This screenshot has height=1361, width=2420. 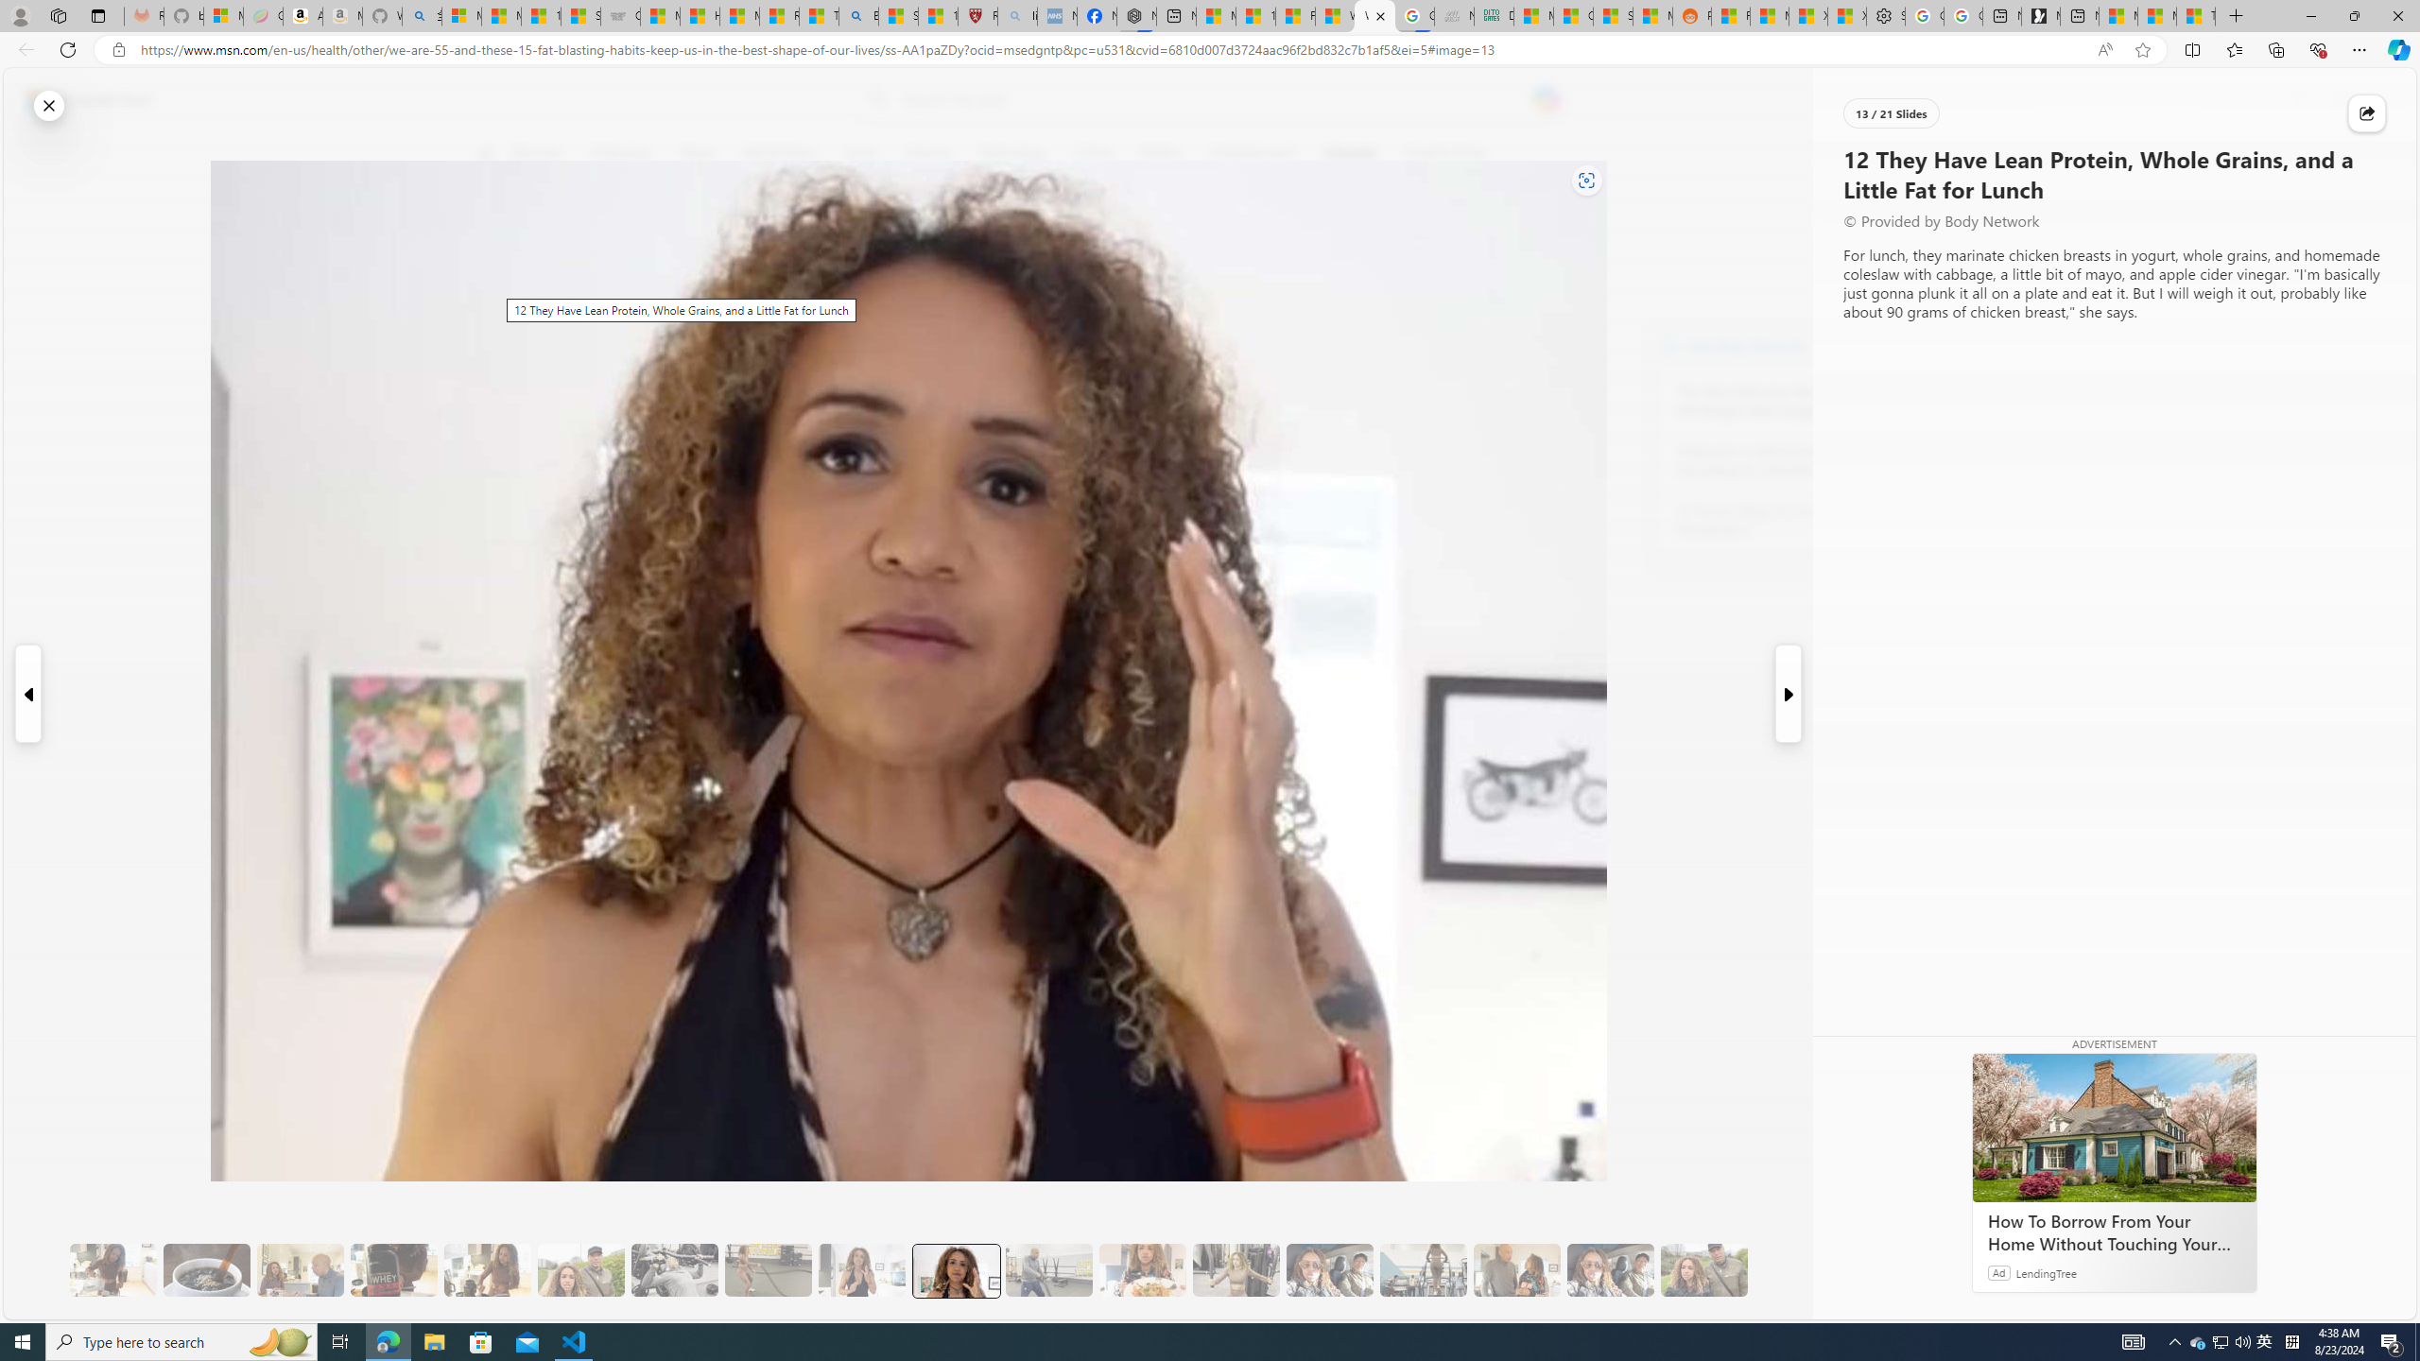 What do you see at coordinates (1350, 154) in the screenshot?
I see `Lifestyle` at bounding box center [1350, 154].